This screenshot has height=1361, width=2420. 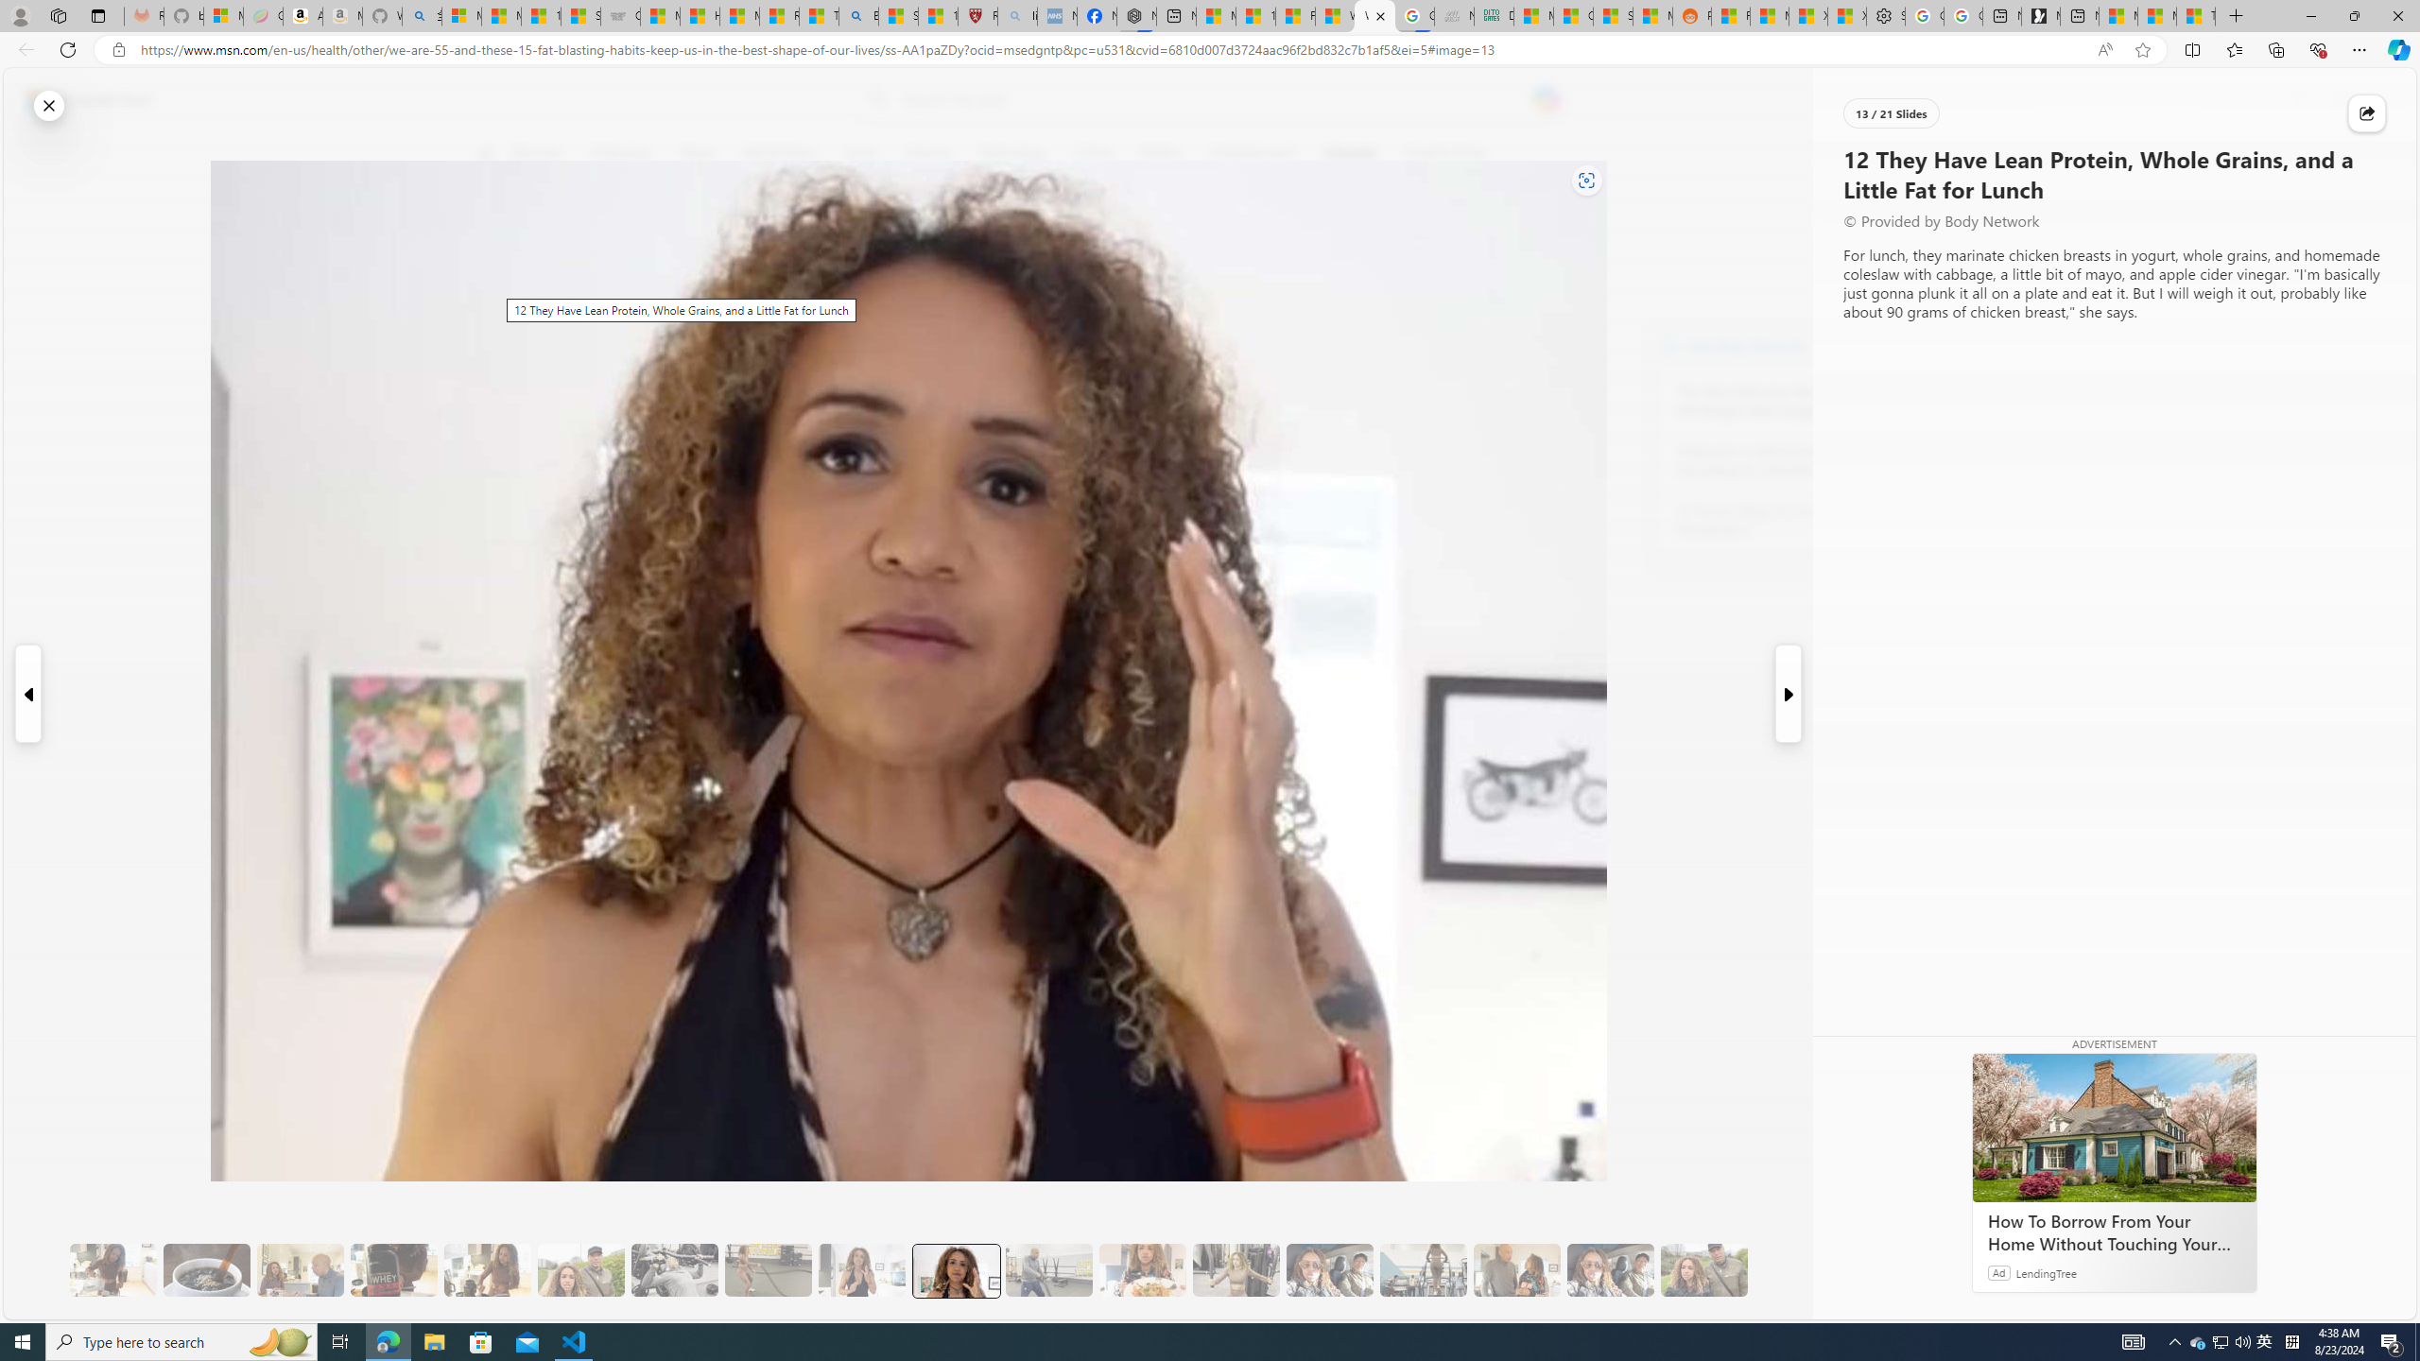 What do you see at coordinates (1350, 154) in the screenshot?
I see `Lifestyle` at bounding box center [1350, 154].